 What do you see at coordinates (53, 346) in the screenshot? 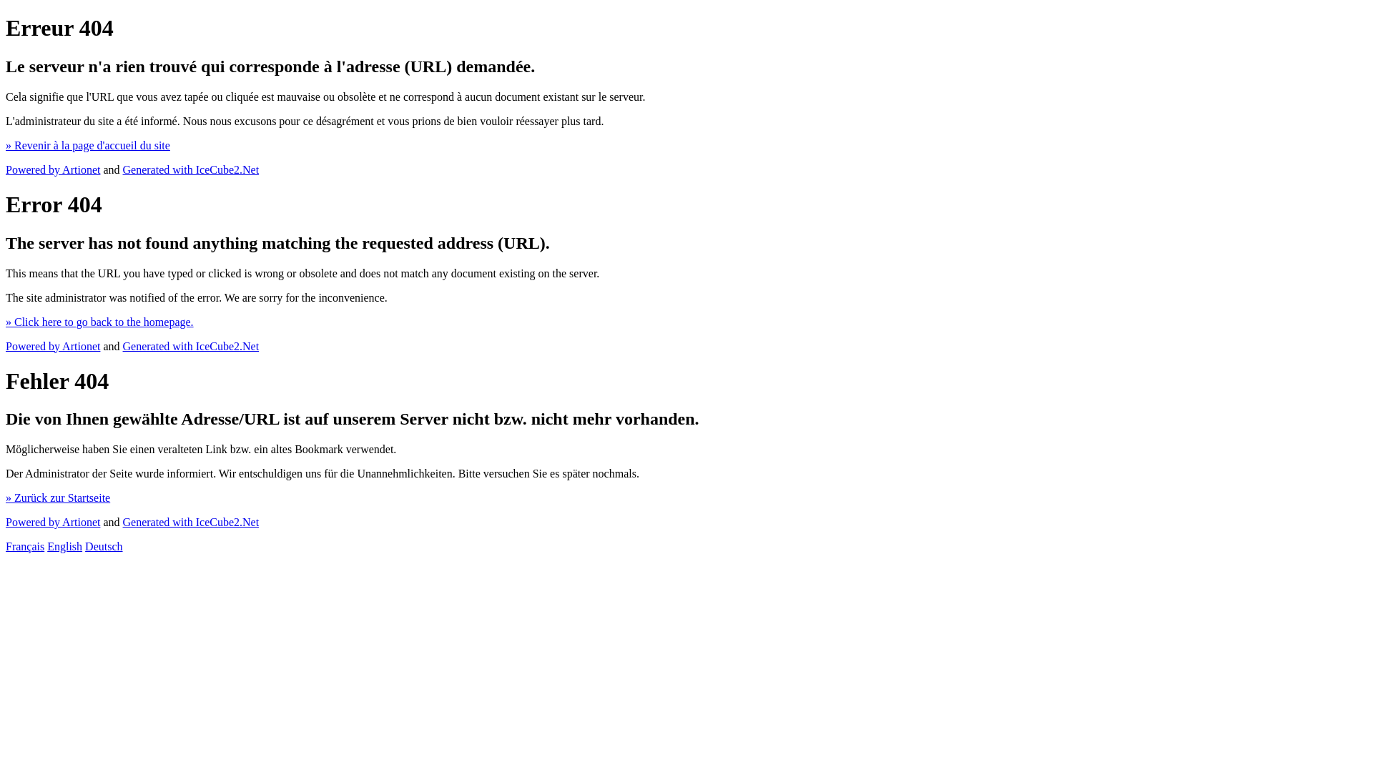
I see `Powered by Artionet` at bounding box center [53, 346].